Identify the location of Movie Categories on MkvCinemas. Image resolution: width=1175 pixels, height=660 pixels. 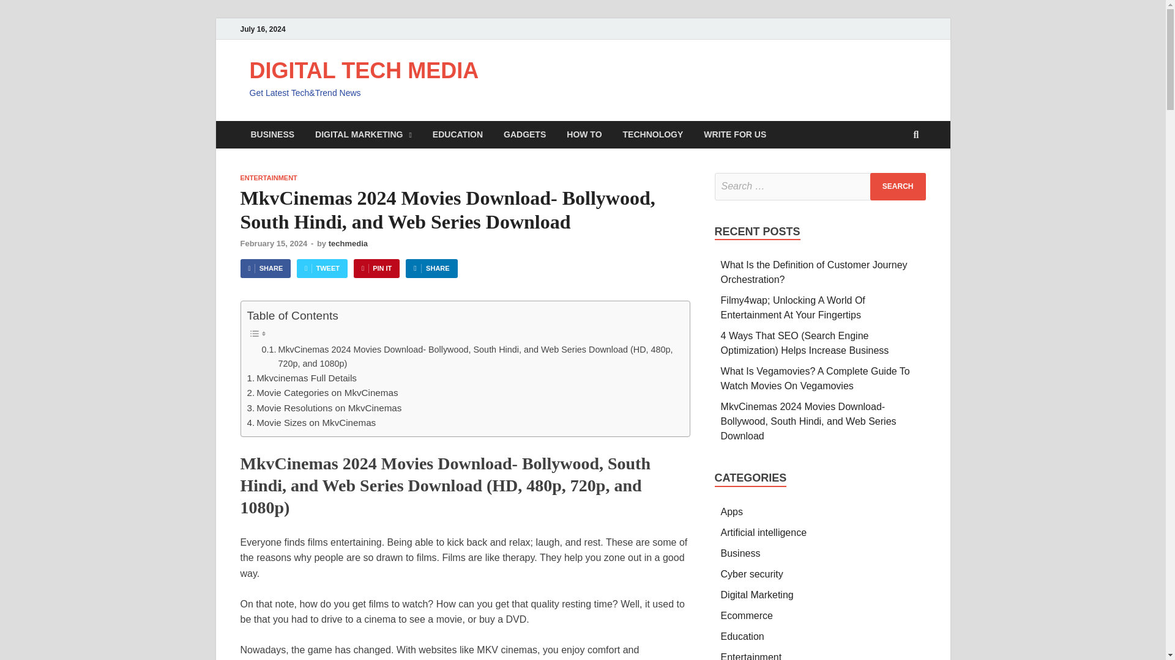
(322, 392).